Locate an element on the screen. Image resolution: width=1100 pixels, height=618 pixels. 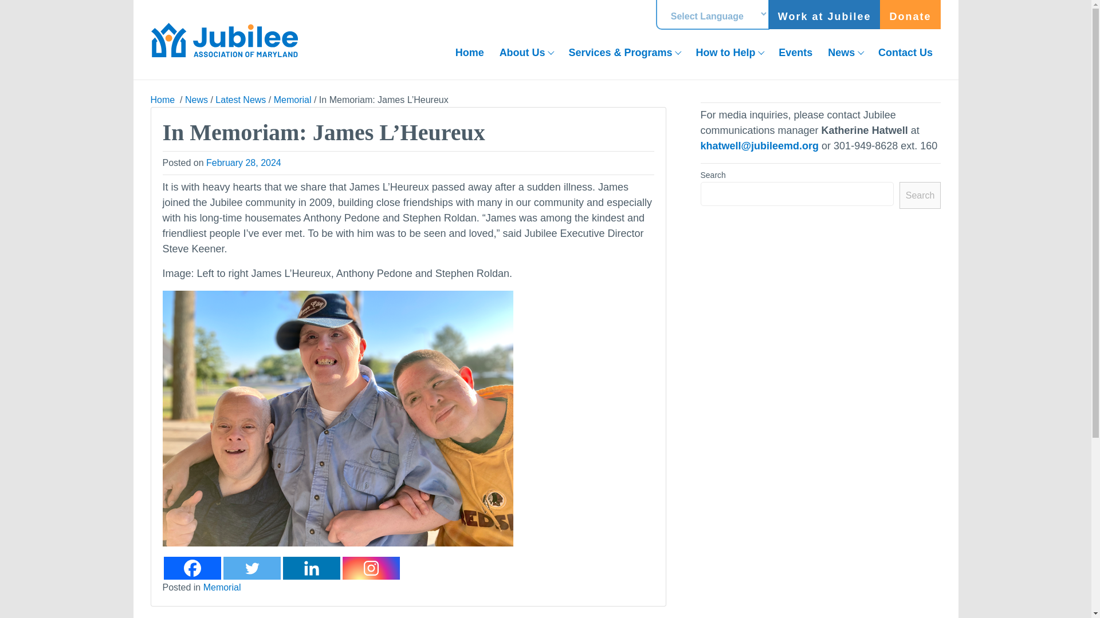
Events is located at coordinates (795, 53).